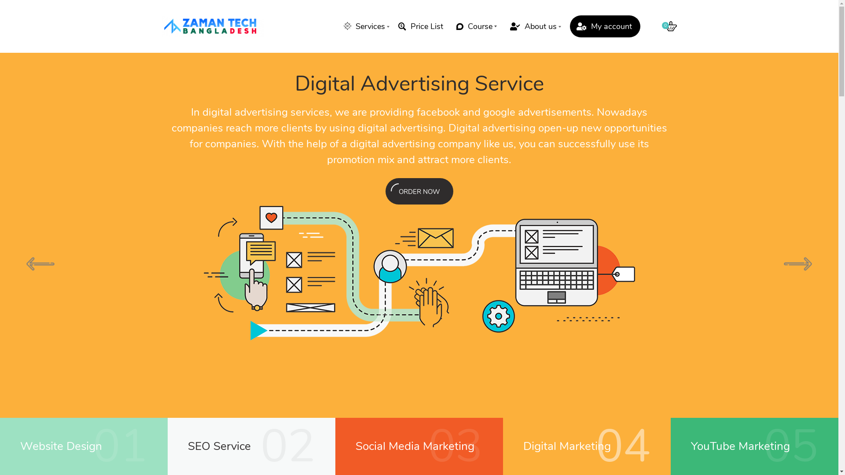  I want to click on LEARN MORE, so click(71, 289).